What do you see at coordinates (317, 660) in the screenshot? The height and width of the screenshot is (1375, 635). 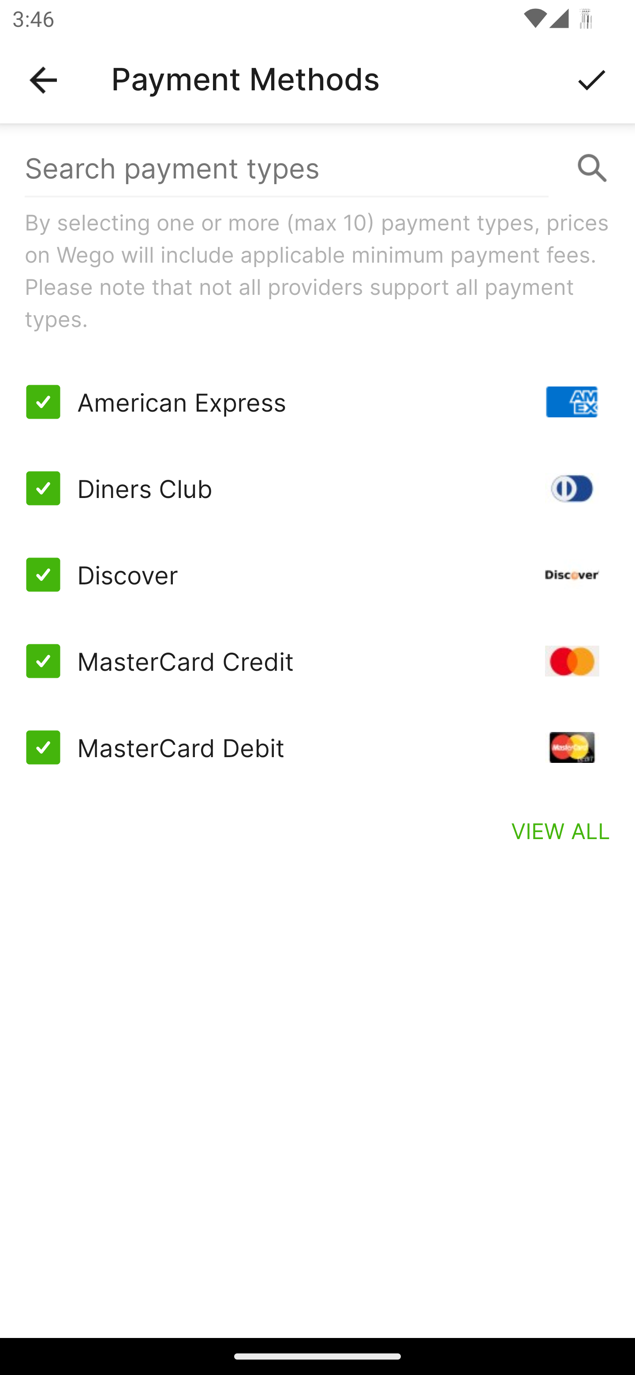 I see `MasterCard Credit` at bounding box center [317, 660].